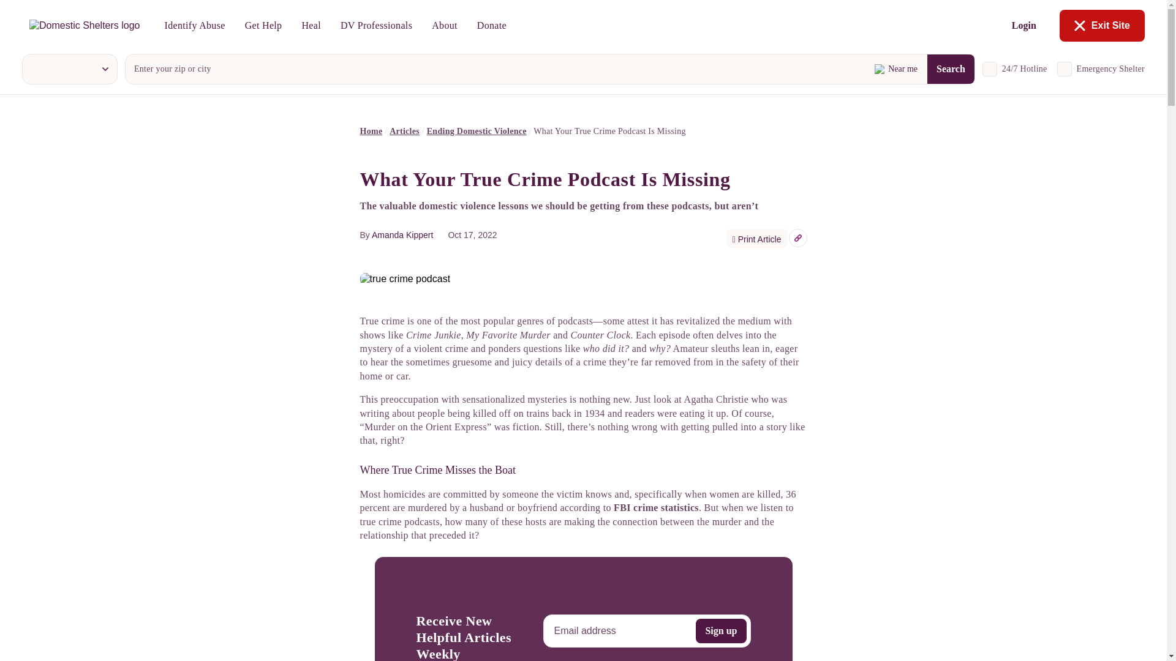 Image resolution: width=1176 pixels, height=661 pixels. I want to click on on, so click(990, 69).